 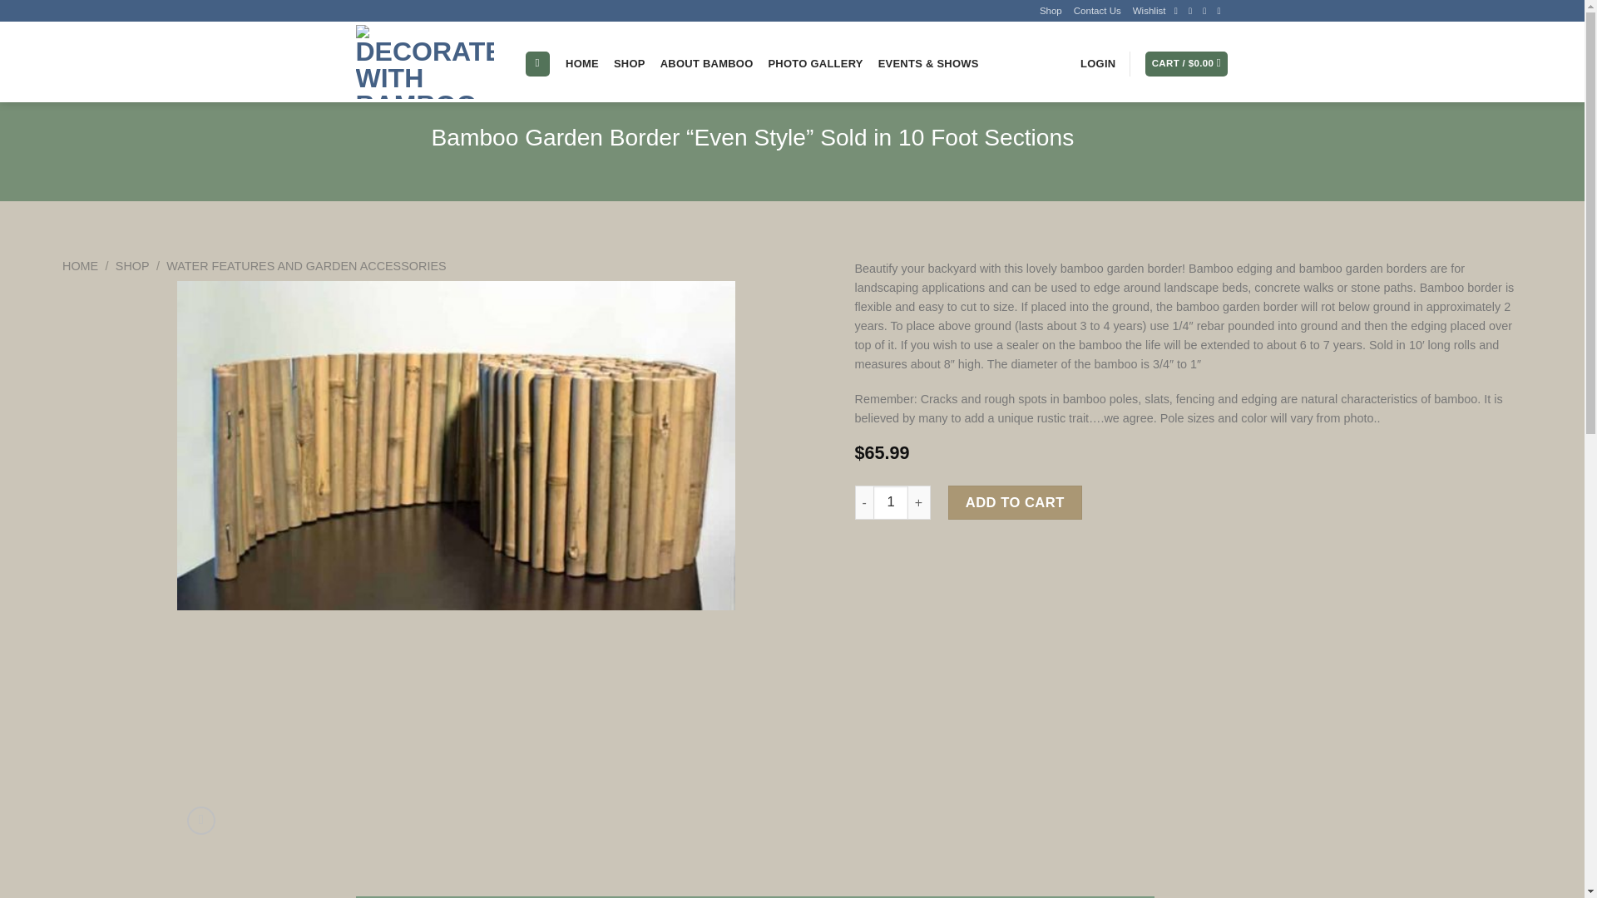 What do you see at coordinates (707, 64) in the screenshot?
I see `ABOUT BAMBOO` at bounding box center [707, 64].